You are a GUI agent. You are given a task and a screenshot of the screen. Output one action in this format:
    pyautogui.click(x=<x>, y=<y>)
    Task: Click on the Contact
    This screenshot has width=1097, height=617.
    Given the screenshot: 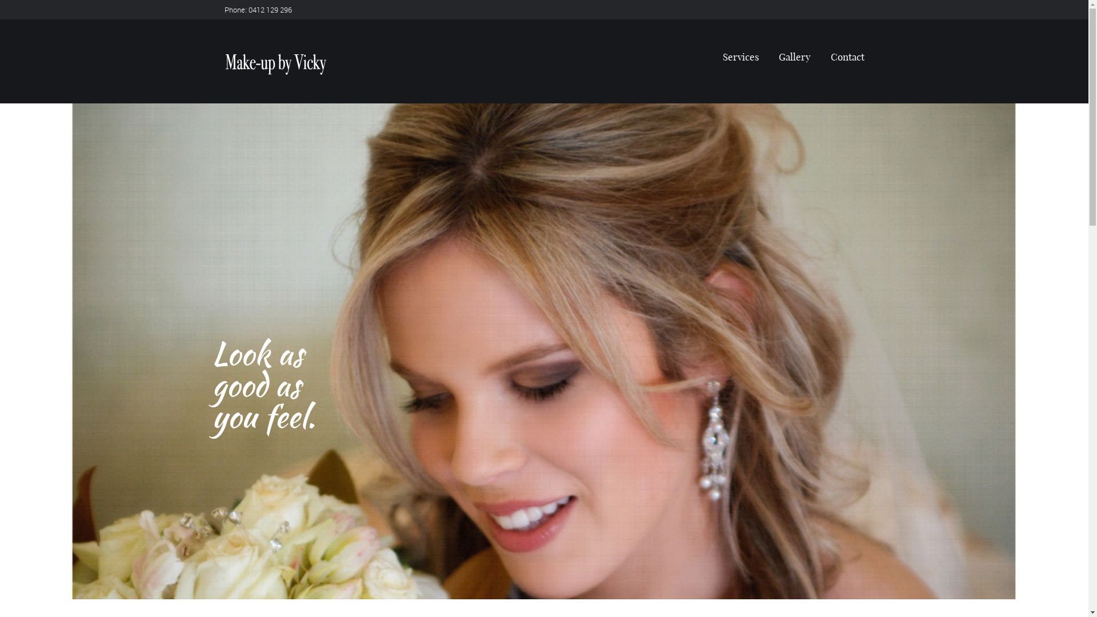 What is the action you would take?
    pyautogui.click(x=846, y=57)
    